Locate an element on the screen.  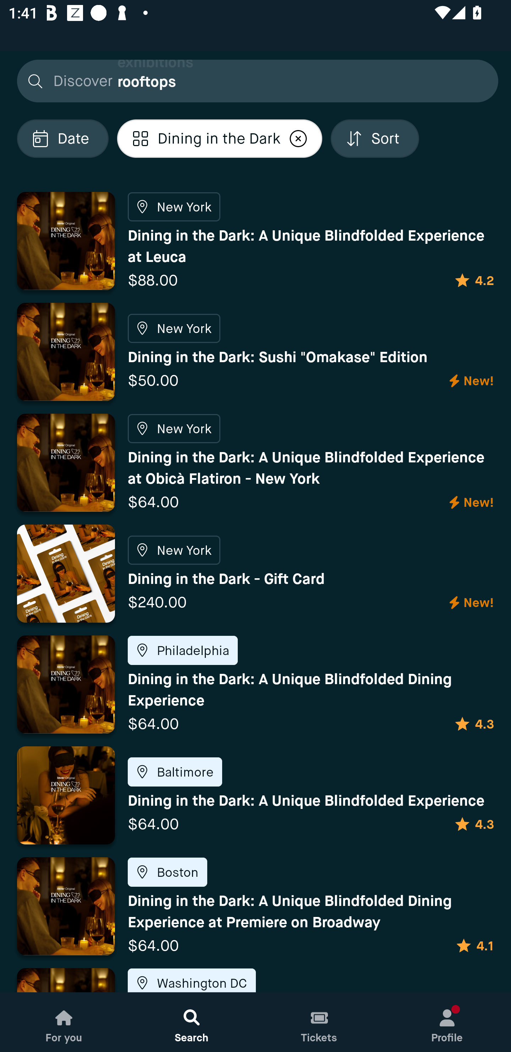
Tickets is located at coordinates (319, 1022).